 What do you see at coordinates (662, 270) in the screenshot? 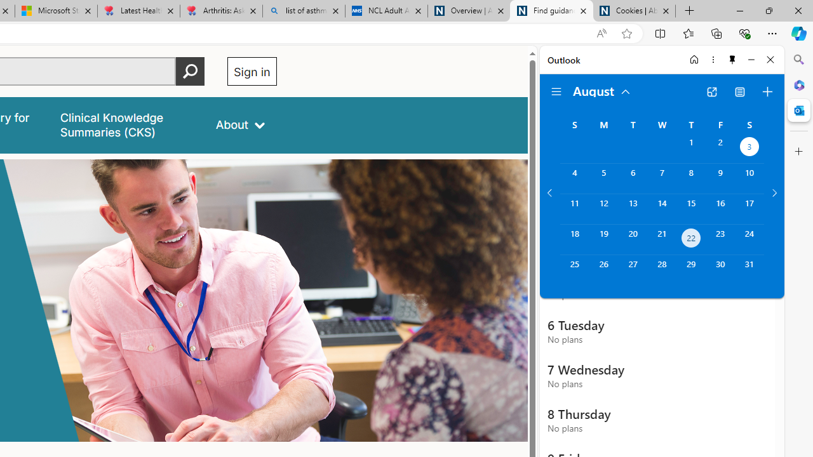
I see `Wednesday, August 28, 2024. ` at bounding box center [662, 270].